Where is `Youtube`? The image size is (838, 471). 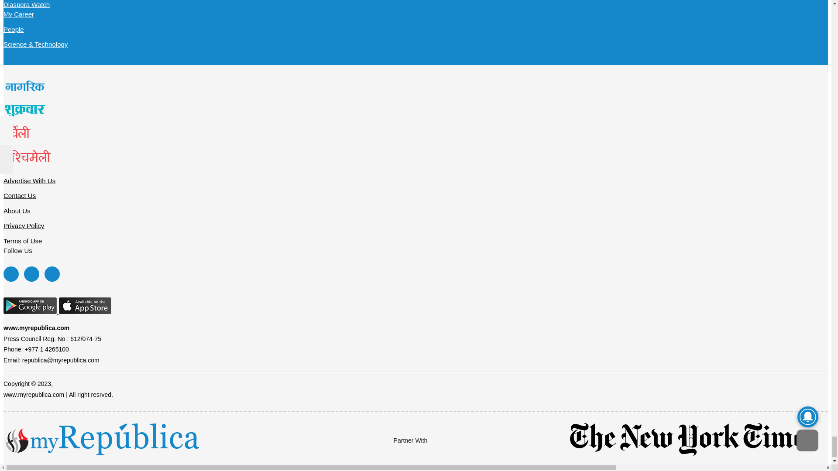
Youtube is located at coordinates (52, 274).